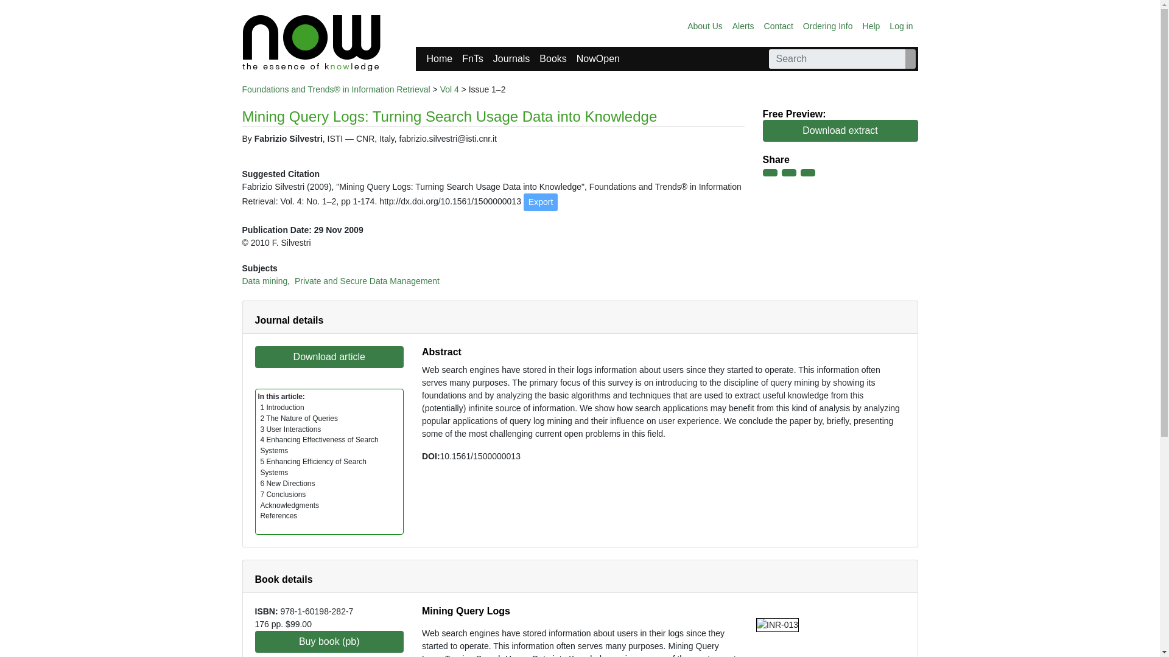  Describe the element at coordinates (541, 202) in the screenshot. I see `Export` at that location.